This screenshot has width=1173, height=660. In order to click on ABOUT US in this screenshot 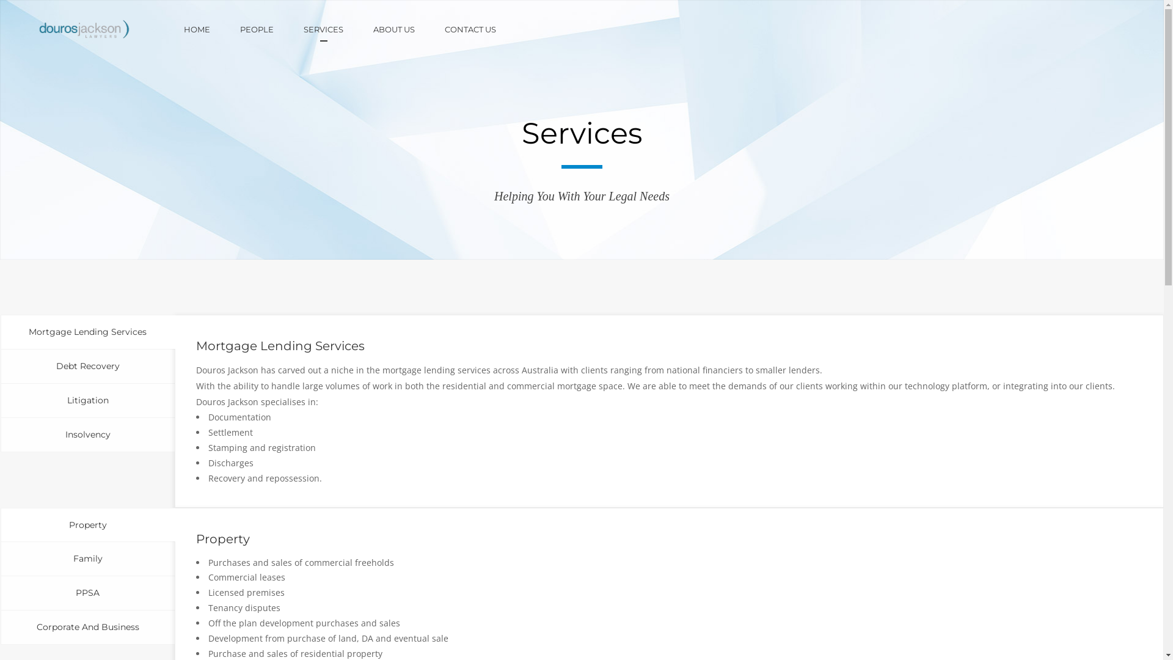, I will do `click(409, 29)`.